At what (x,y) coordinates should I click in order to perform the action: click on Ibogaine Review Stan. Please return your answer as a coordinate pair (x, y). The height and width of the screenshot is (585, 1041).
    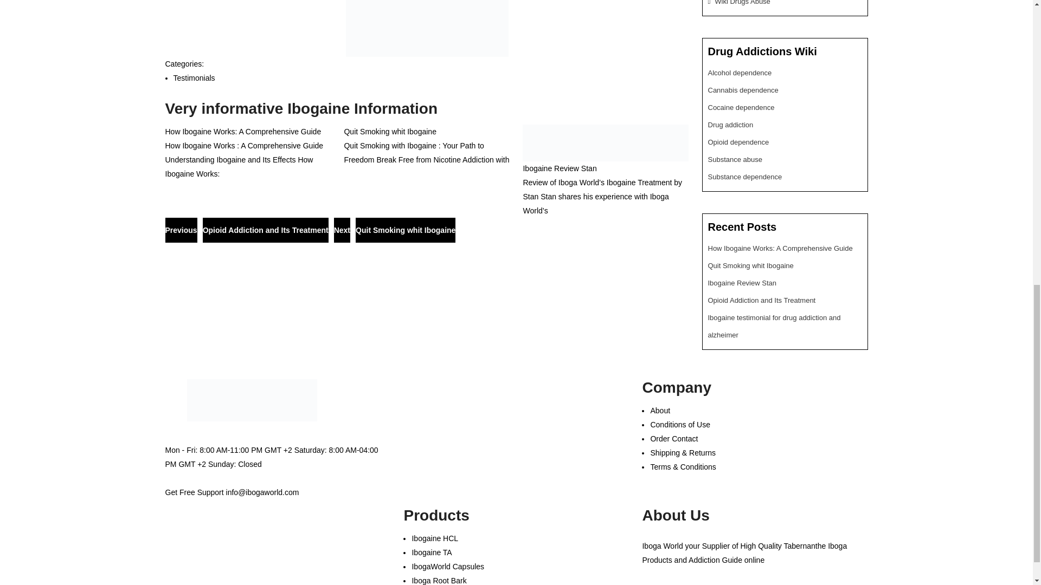
    Looking at the image, I should click on (560, 168).